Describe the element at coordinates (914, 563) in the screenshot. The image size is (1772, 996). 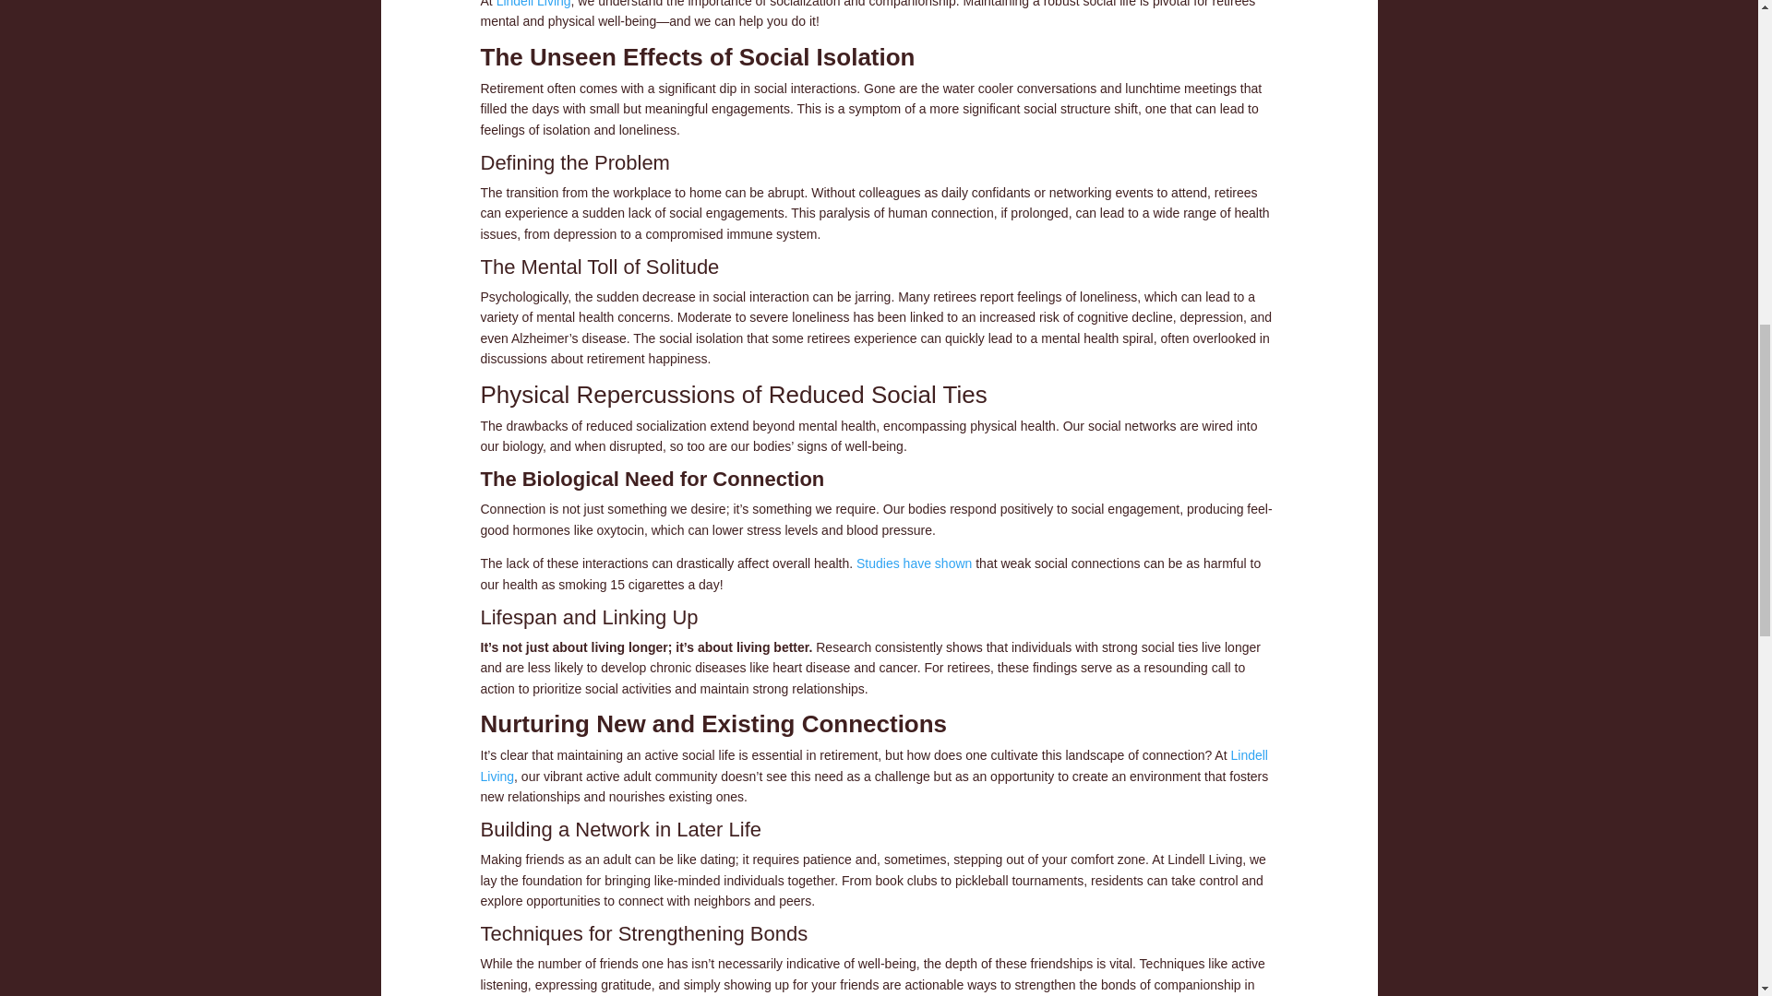
I see `Studies have shown` at that location.